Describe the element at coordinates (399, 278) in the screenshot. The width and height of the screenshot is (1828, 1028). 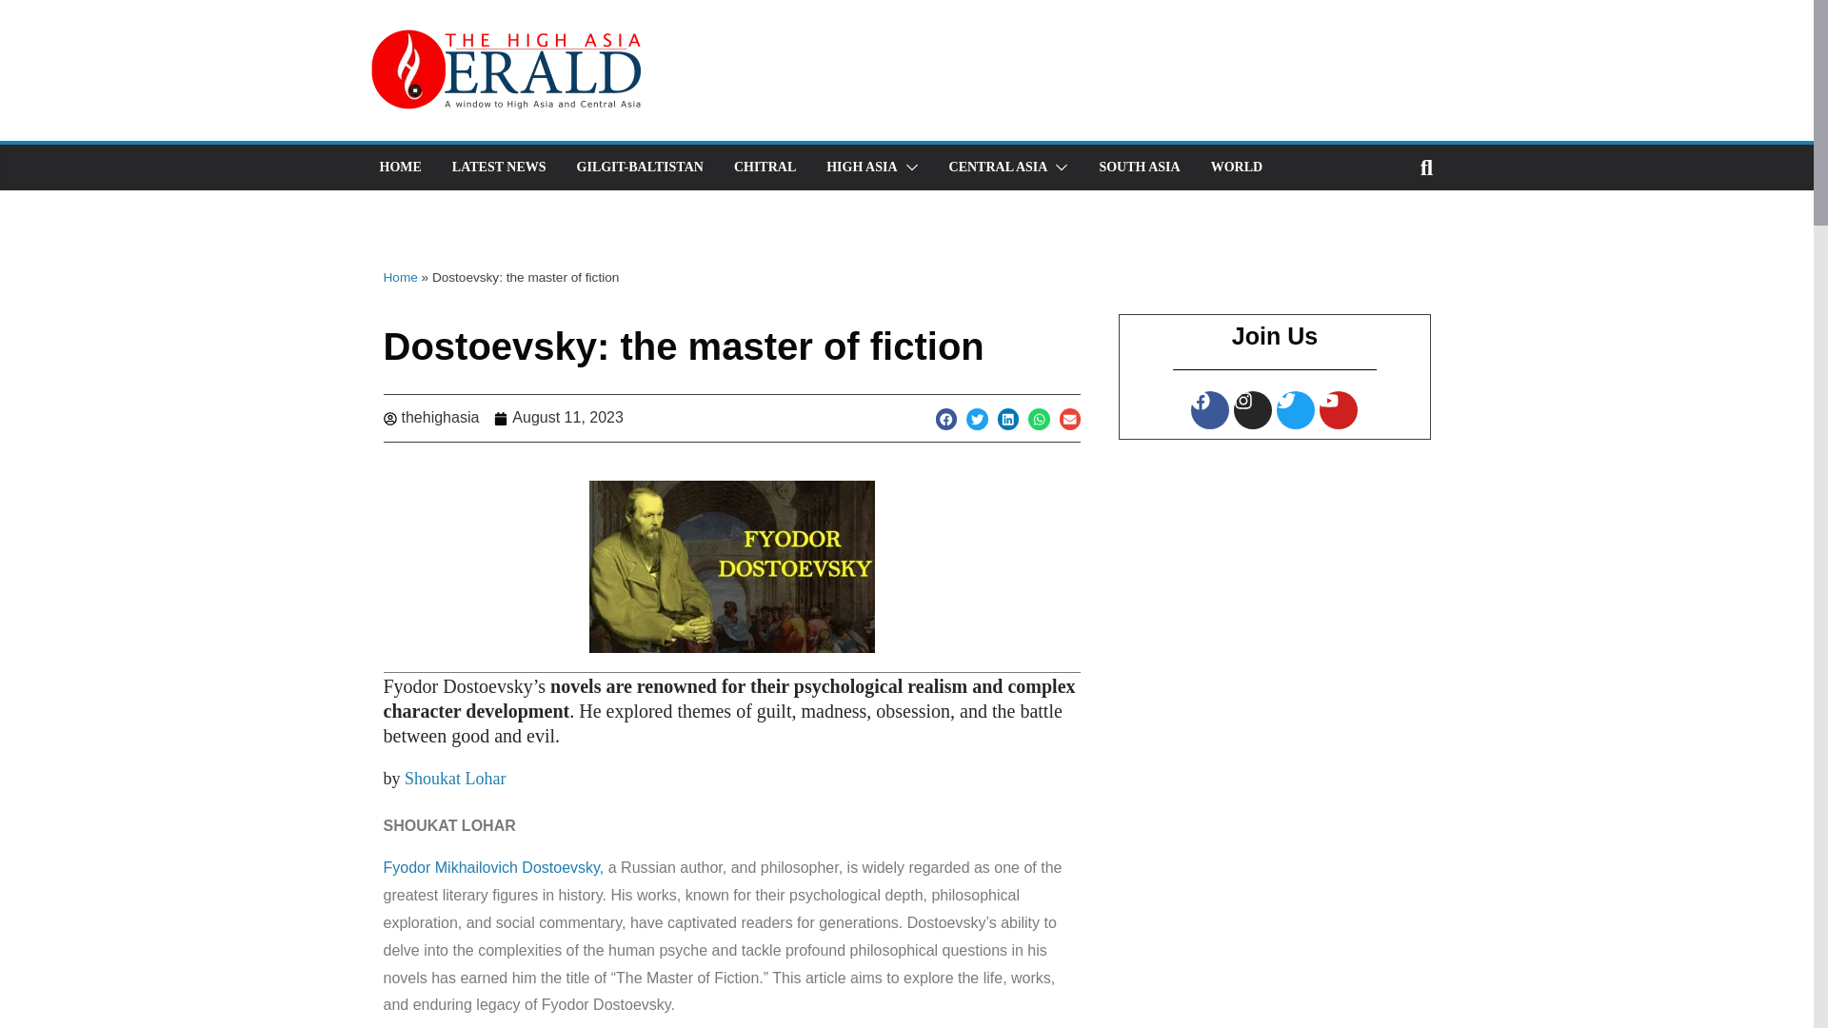
I see `Home` at that location.